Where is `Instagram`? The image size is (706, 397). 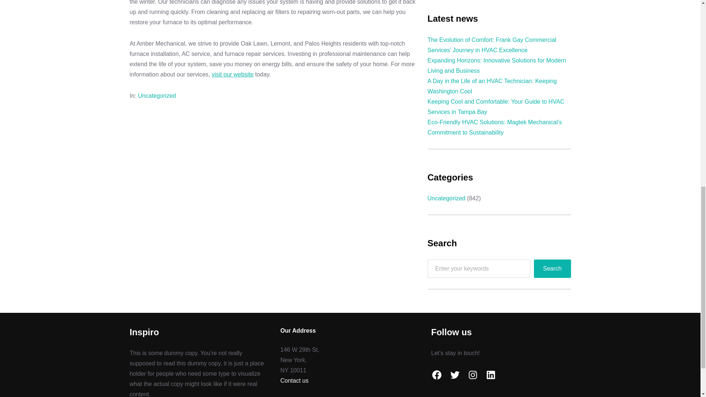
Instagram is located at coordinates (472, 375).